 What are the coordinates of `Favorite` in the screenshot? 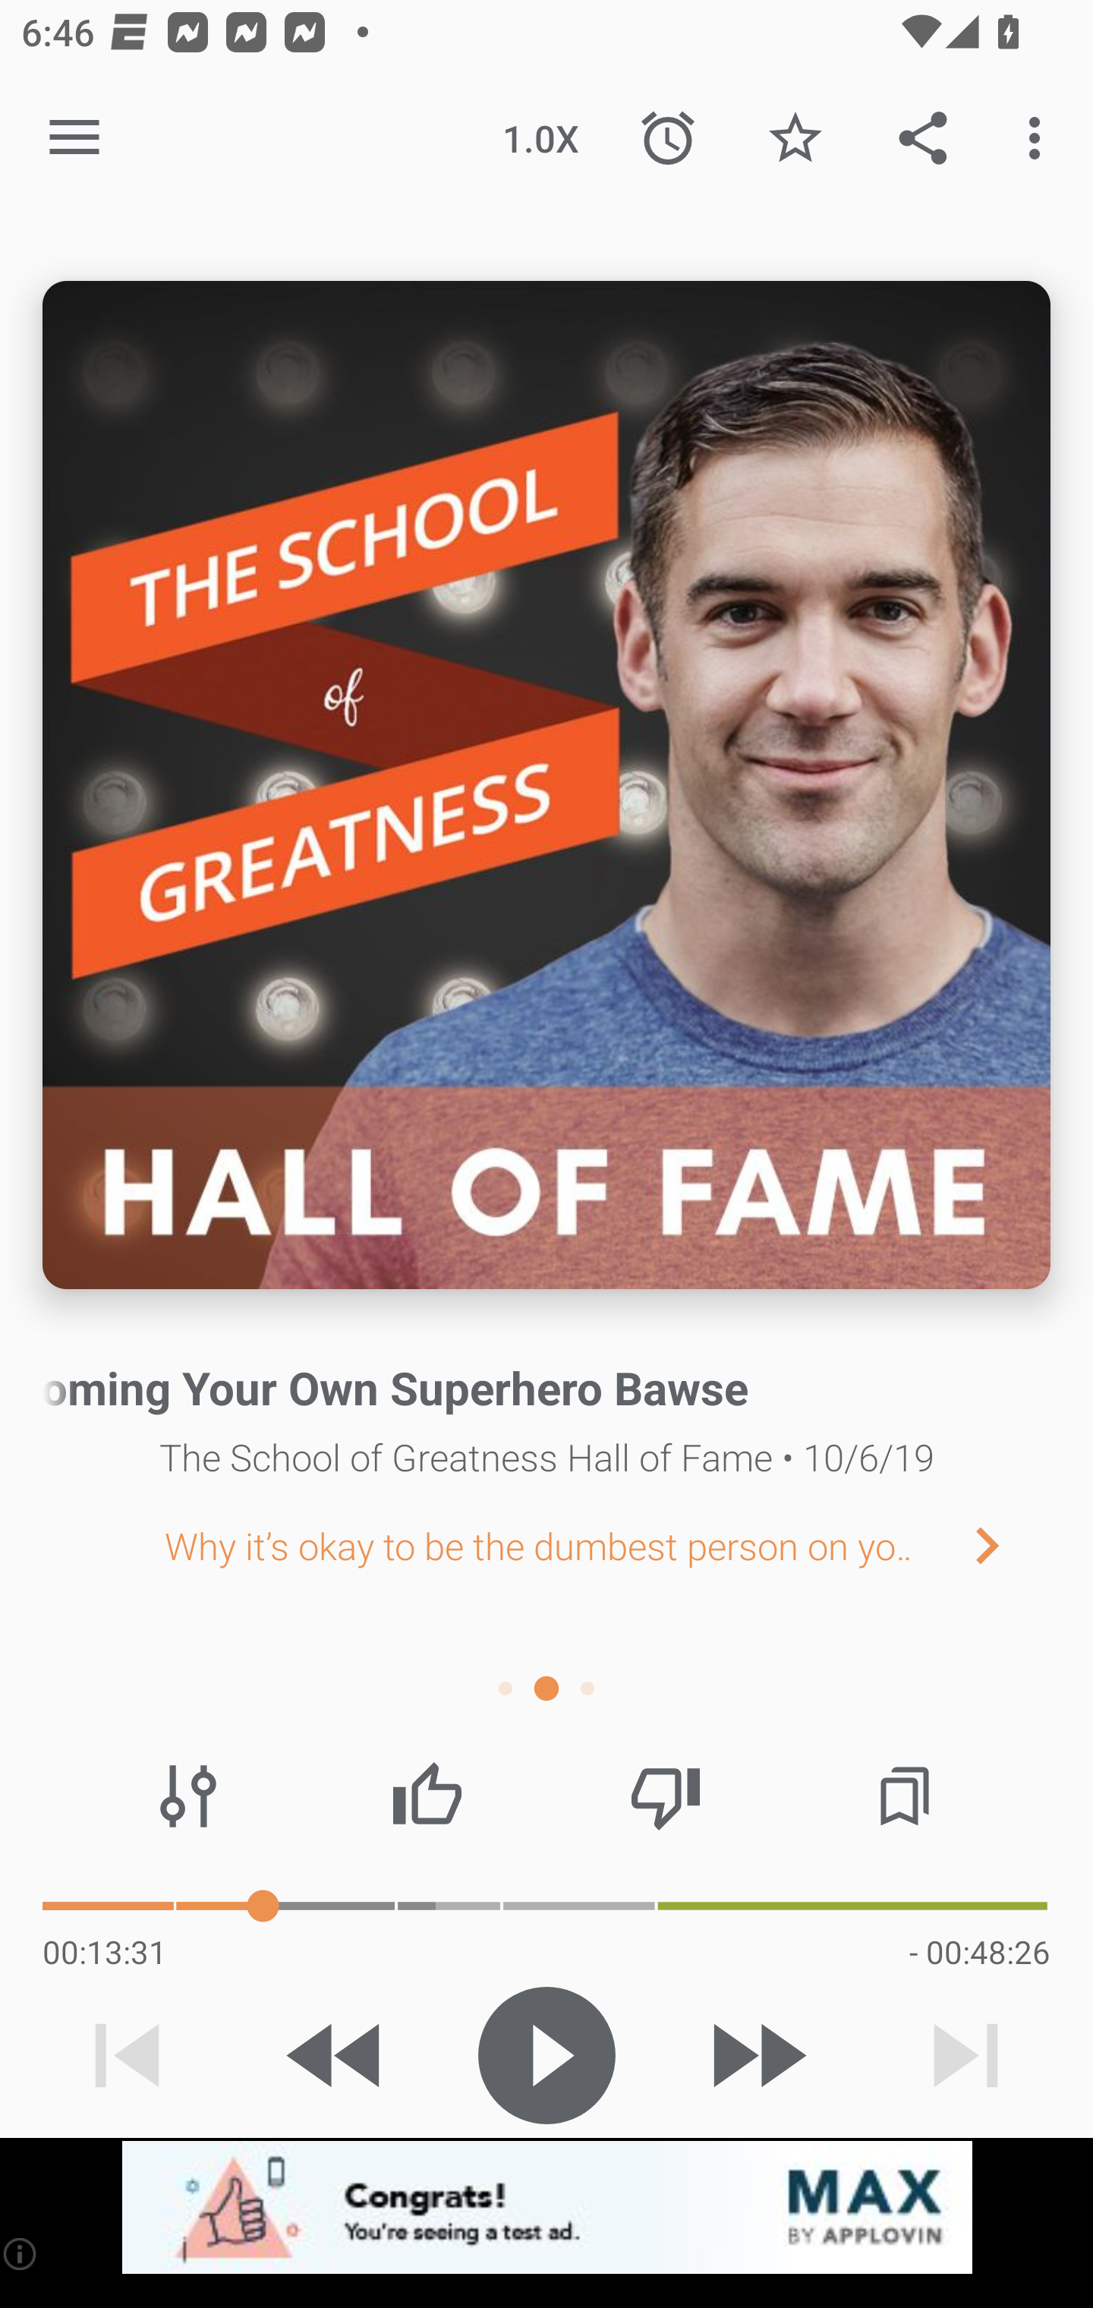 It's located at (795, 138).